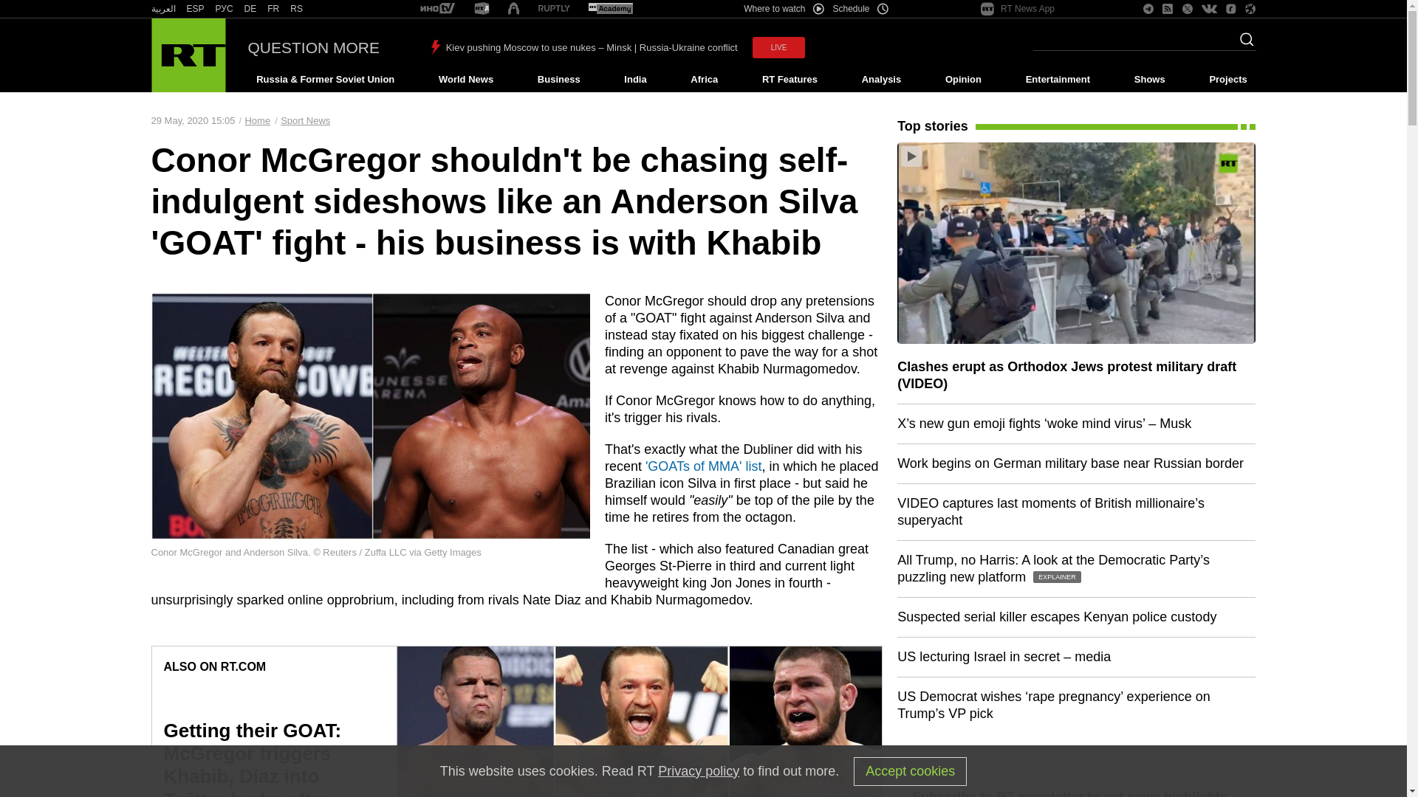 Image resolution: width=1418 pixels, height=797 pixels. I want to click on LIVE, so click(778, 47).